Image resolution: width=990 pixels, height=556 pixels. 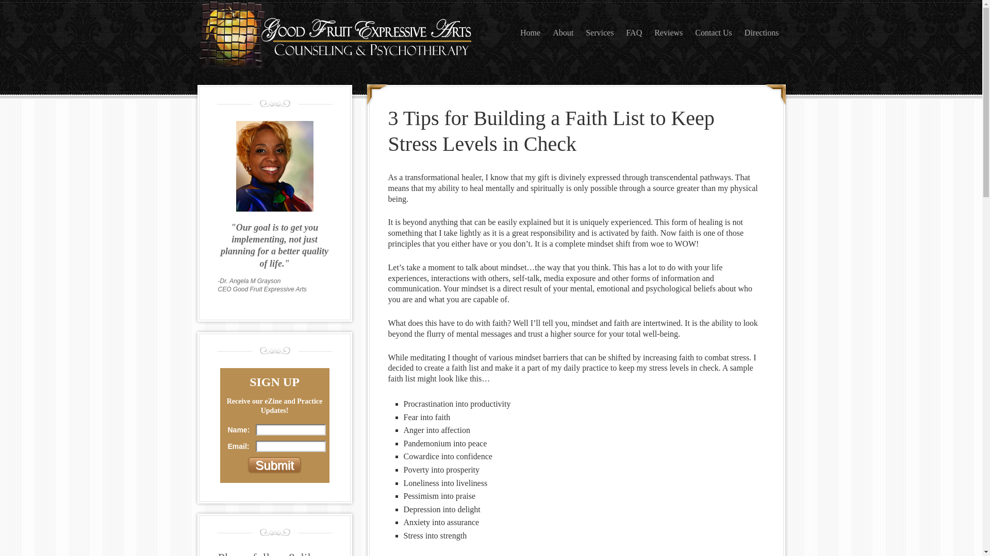 I want to click on Home, so click(x=530, y=33).